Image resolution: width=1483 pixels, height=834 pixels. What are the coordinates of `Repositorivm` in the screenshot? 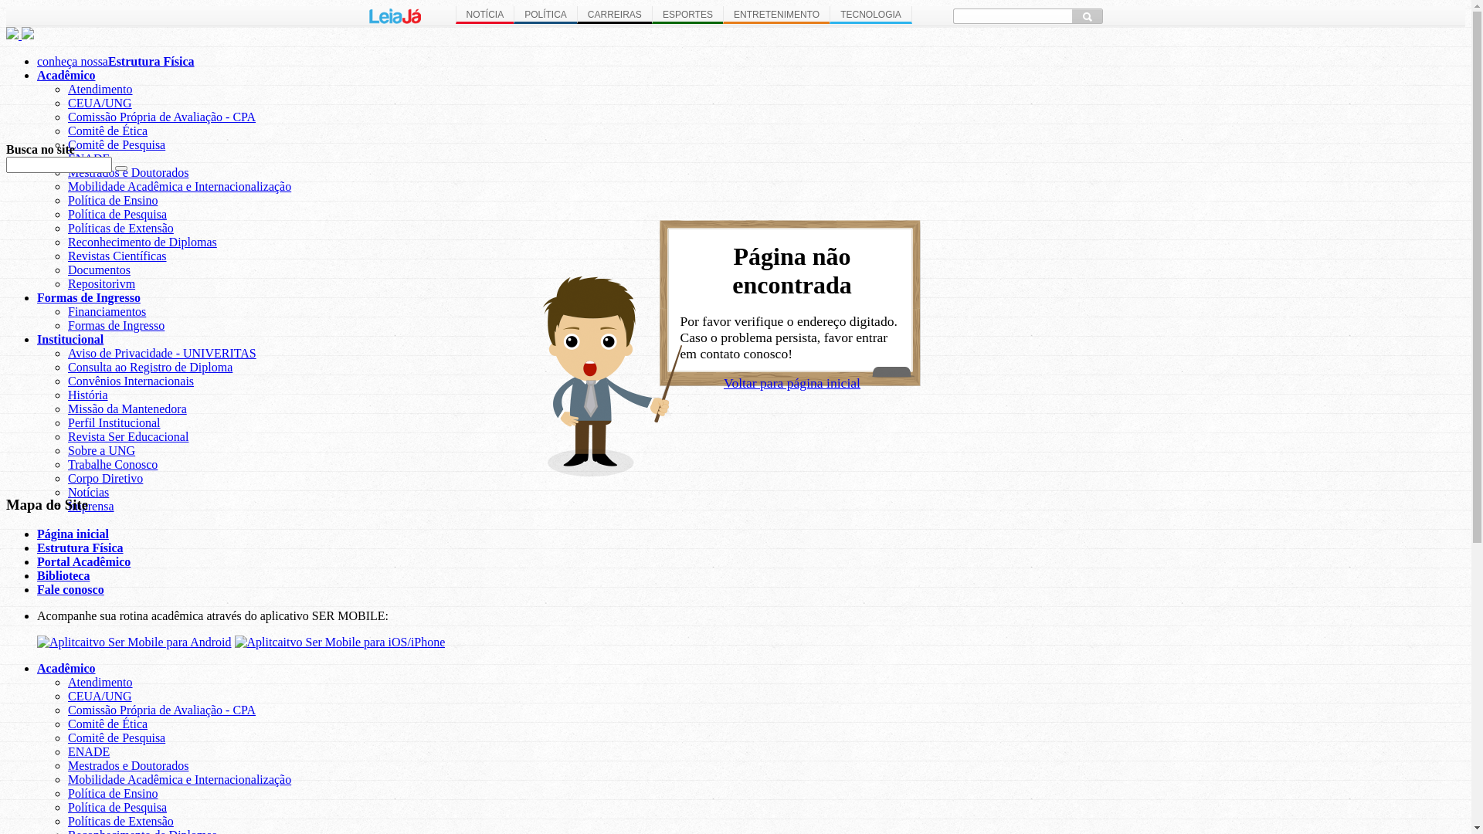 It's located at (102, 284).